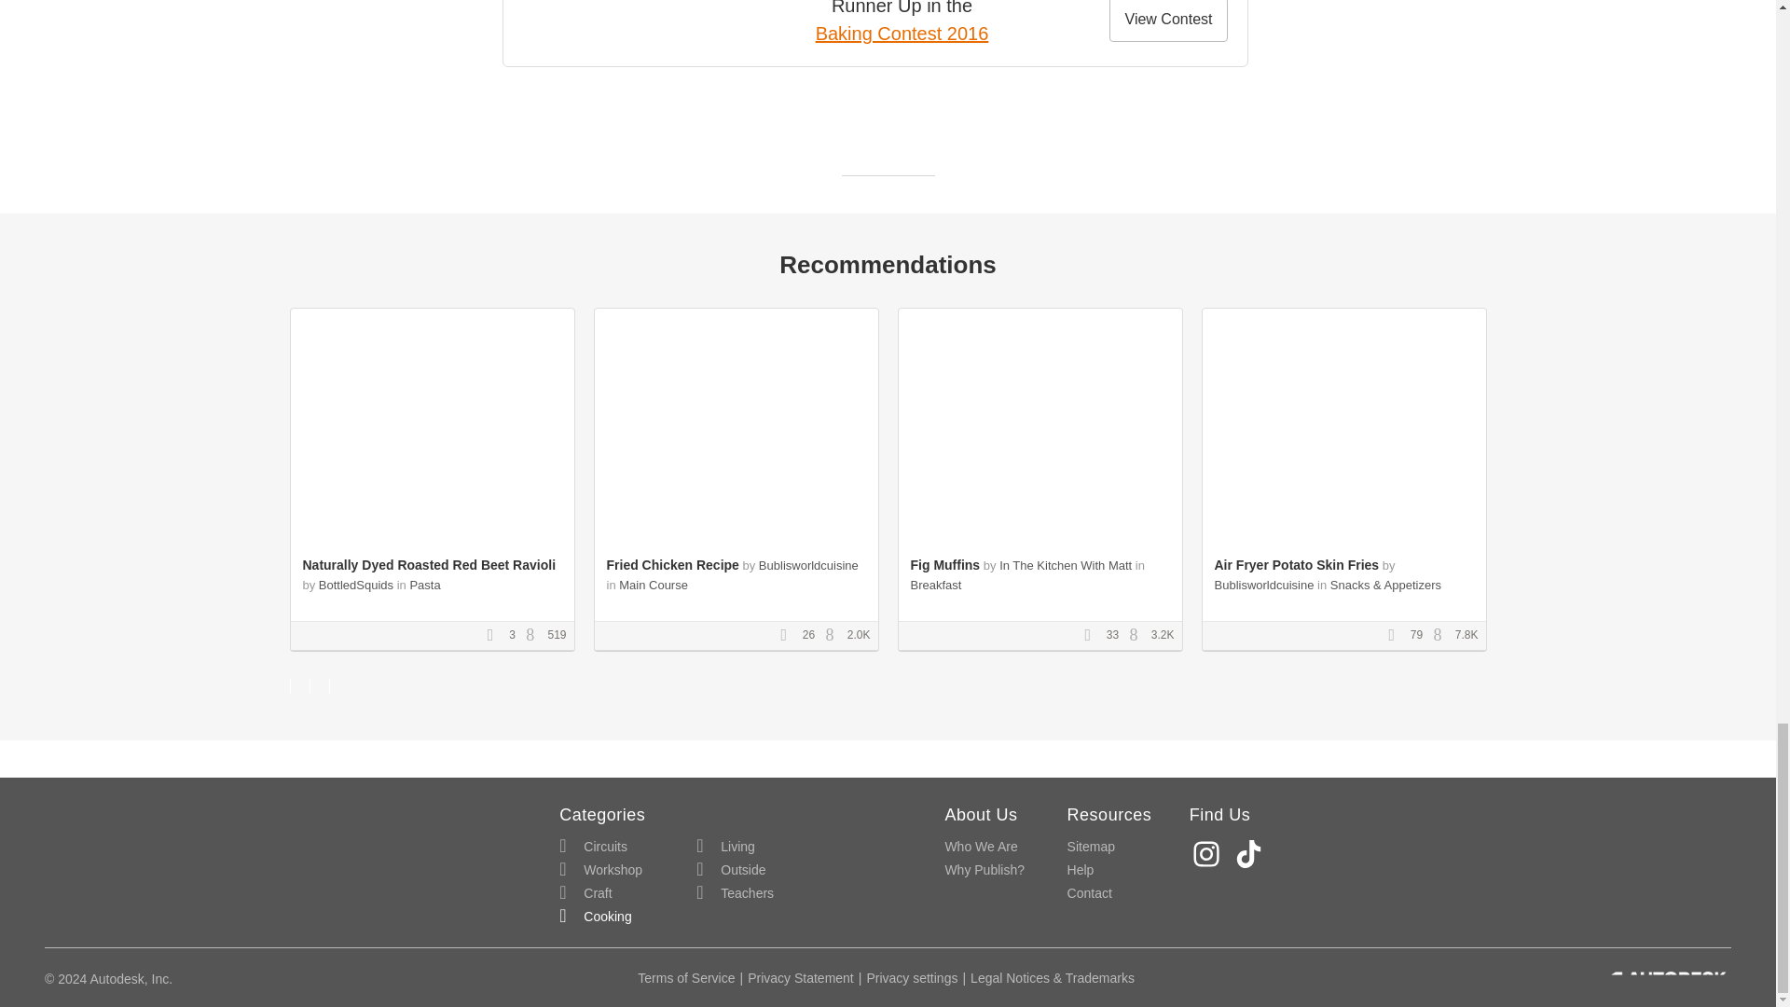 The width and height of the screenshot is (1790, 1007). What do you see at coordinates (1296, 565) in the screenshot?
I see `Air Fryer Potato Skin Fries` at bounding box center [1296, 565].